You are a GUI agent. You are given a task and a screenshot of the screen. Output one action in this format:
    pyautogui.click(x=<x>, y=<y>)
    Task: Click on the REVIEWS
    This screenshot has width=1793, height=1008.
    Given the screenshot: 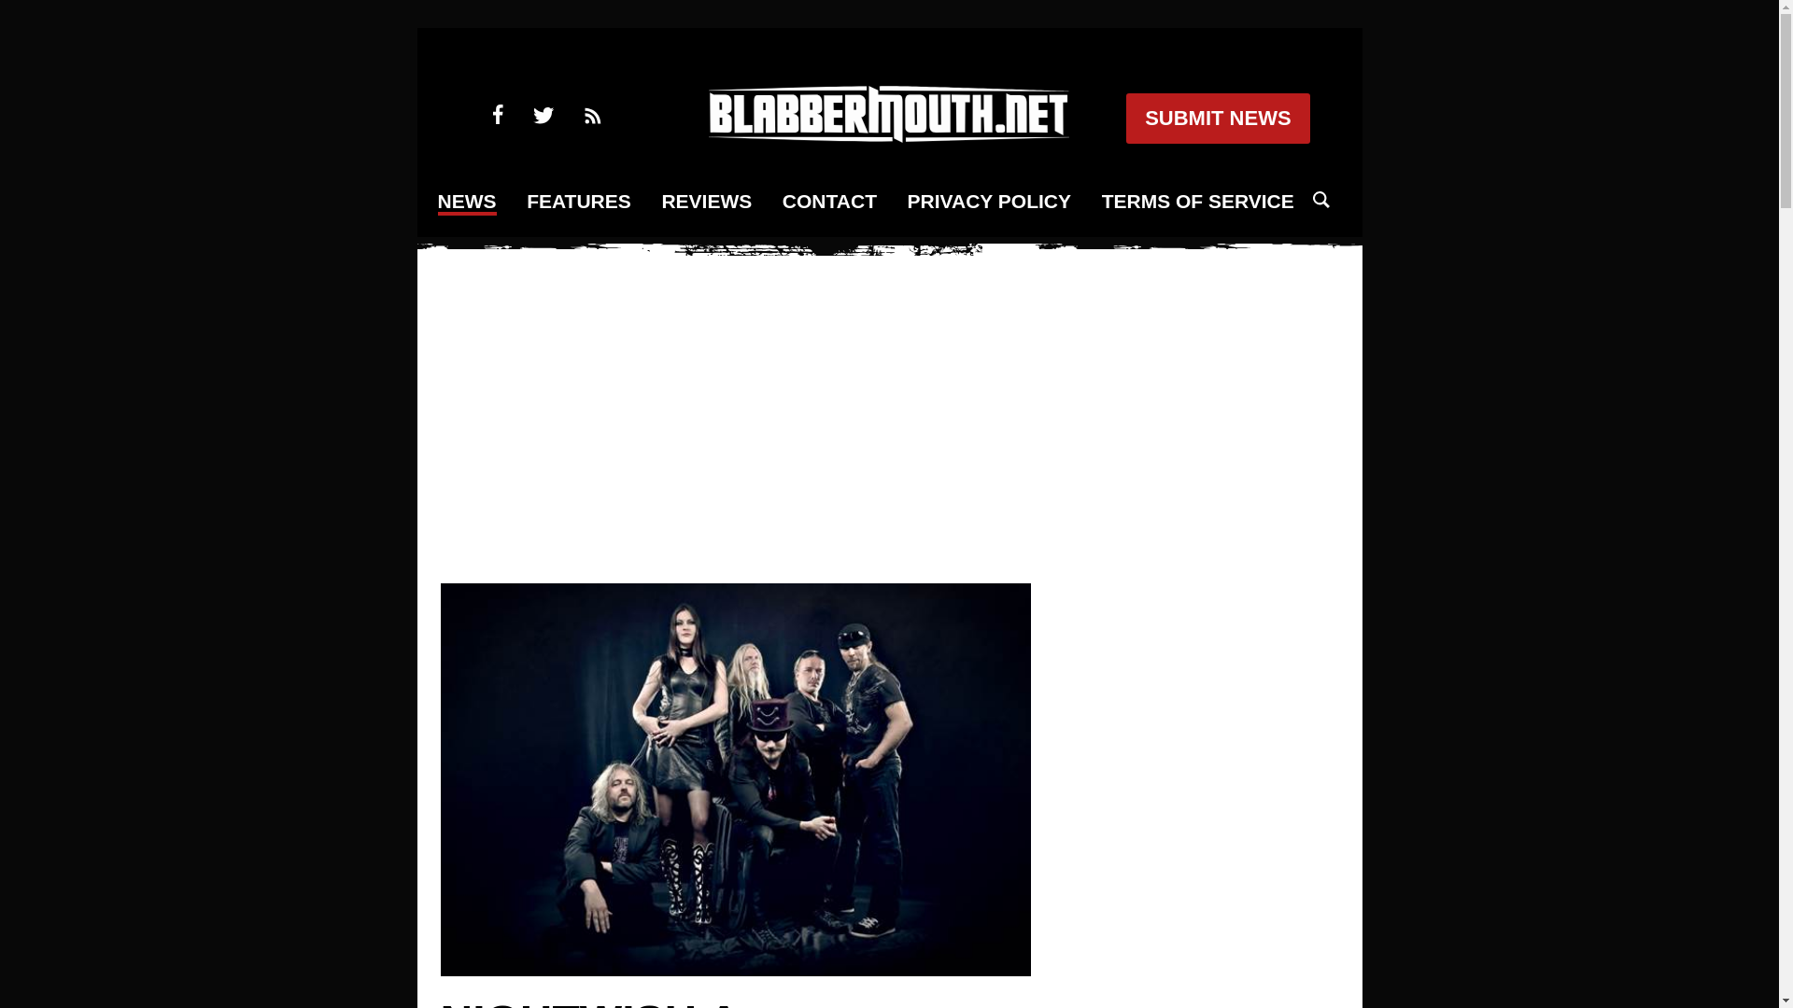 What is the action you would take?
    pyautogui.click(x=706, y=202)
    